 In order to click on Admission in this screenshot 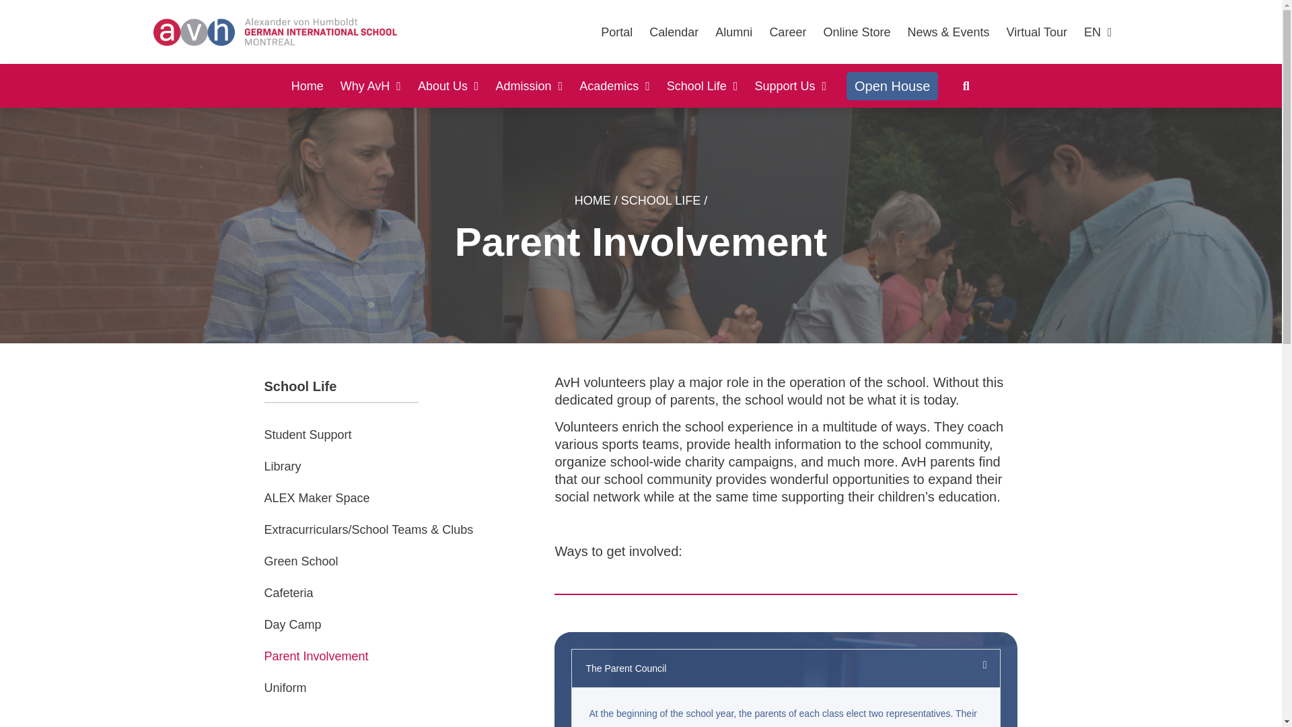, I will do `click(530, 86)`.